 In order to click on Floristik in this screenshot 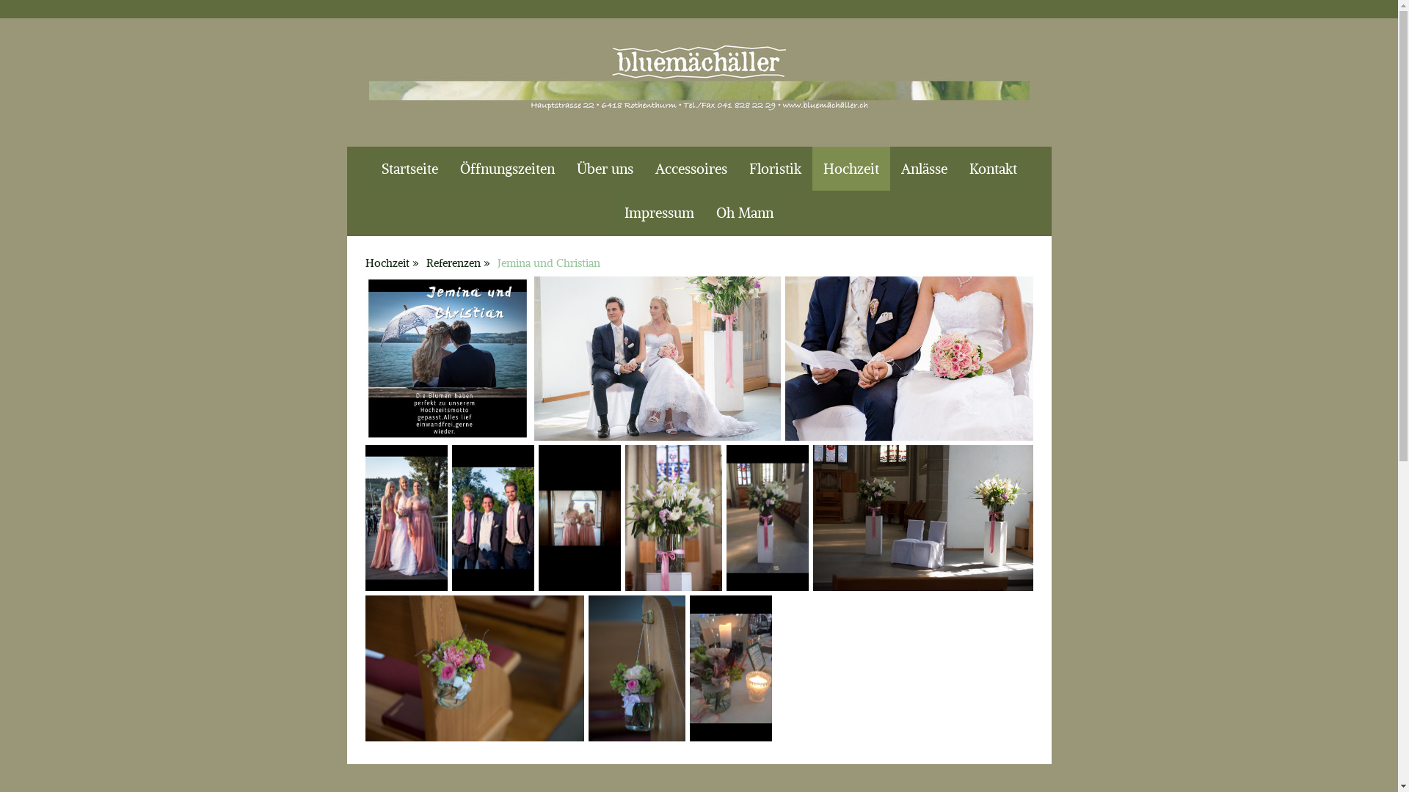, I will do `click(775, 169)`.